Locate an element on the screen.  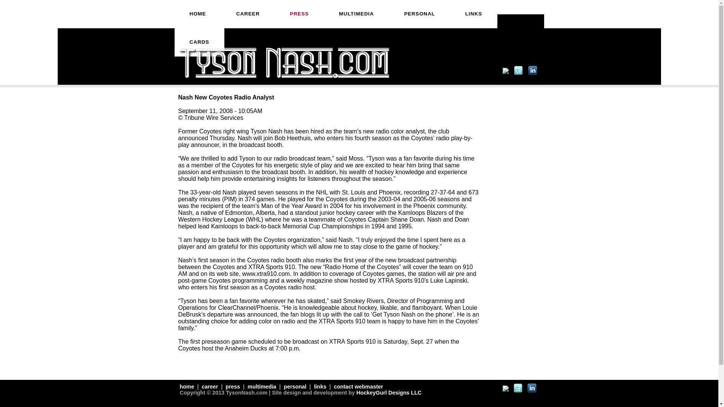
multimedia is located at coordinates (262, 387).